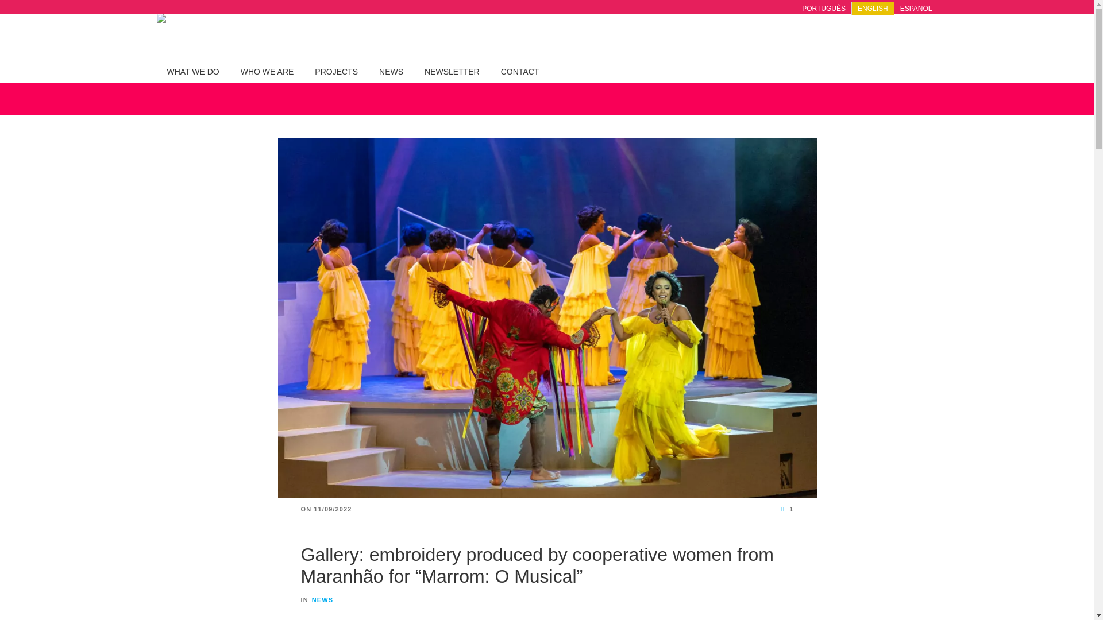  I want to click on WHAT WE DO, so click(193, 71).